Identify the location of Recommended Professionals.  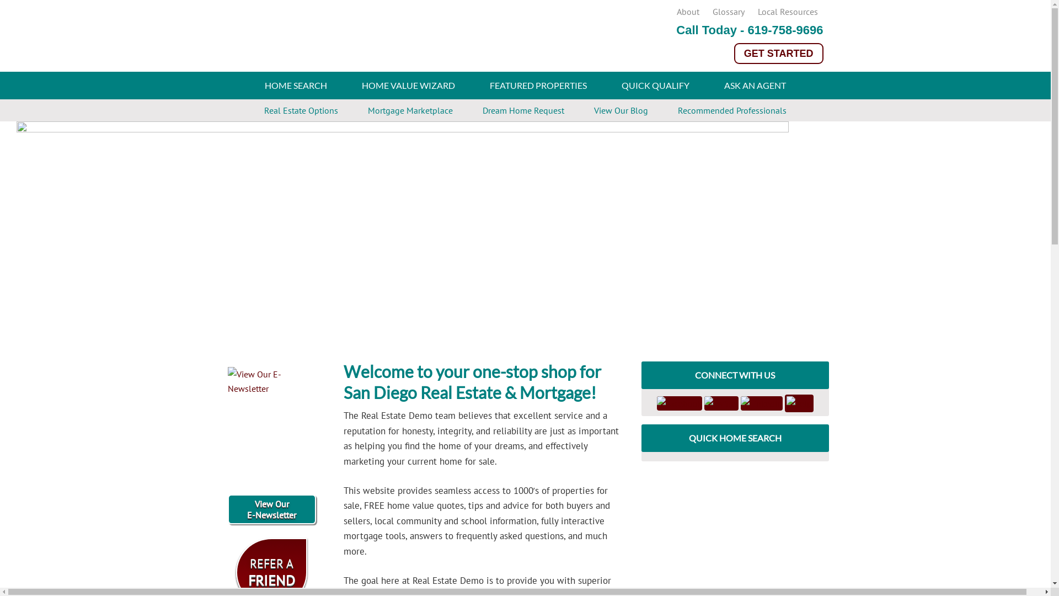
(732, 110).